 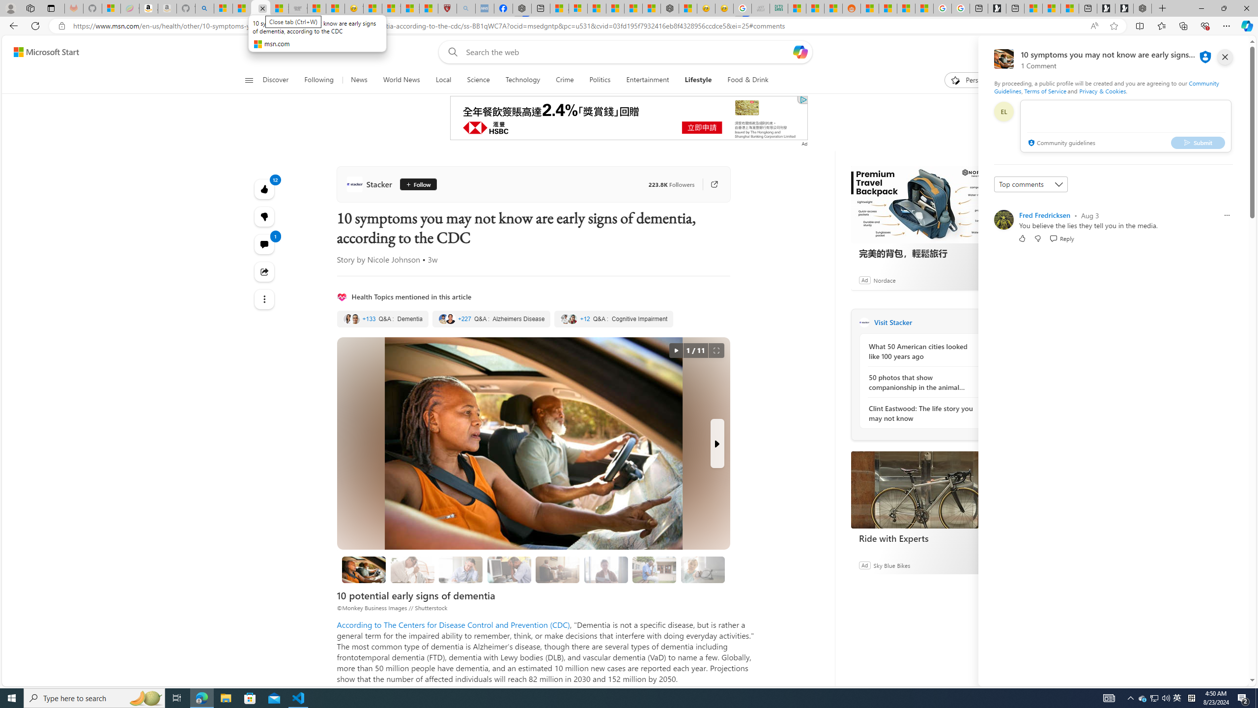 What do you see at coordinates (760, 8) in the screenshot?
I see `Navy Quest` at bounding box center [760, 8].